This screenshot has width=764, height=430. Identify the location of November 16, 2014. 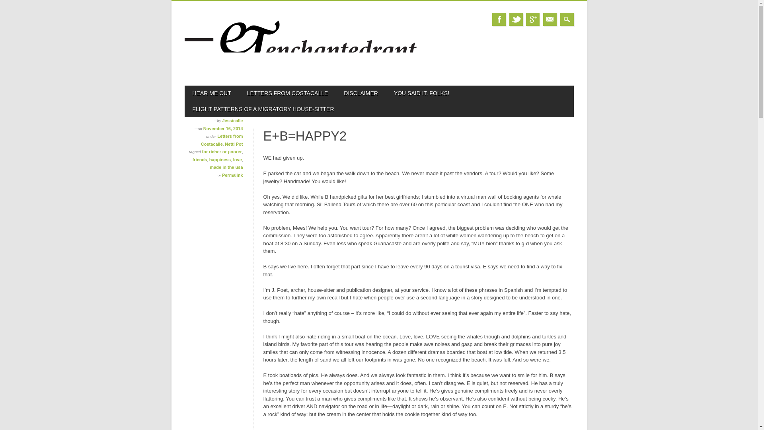
(223, 129).